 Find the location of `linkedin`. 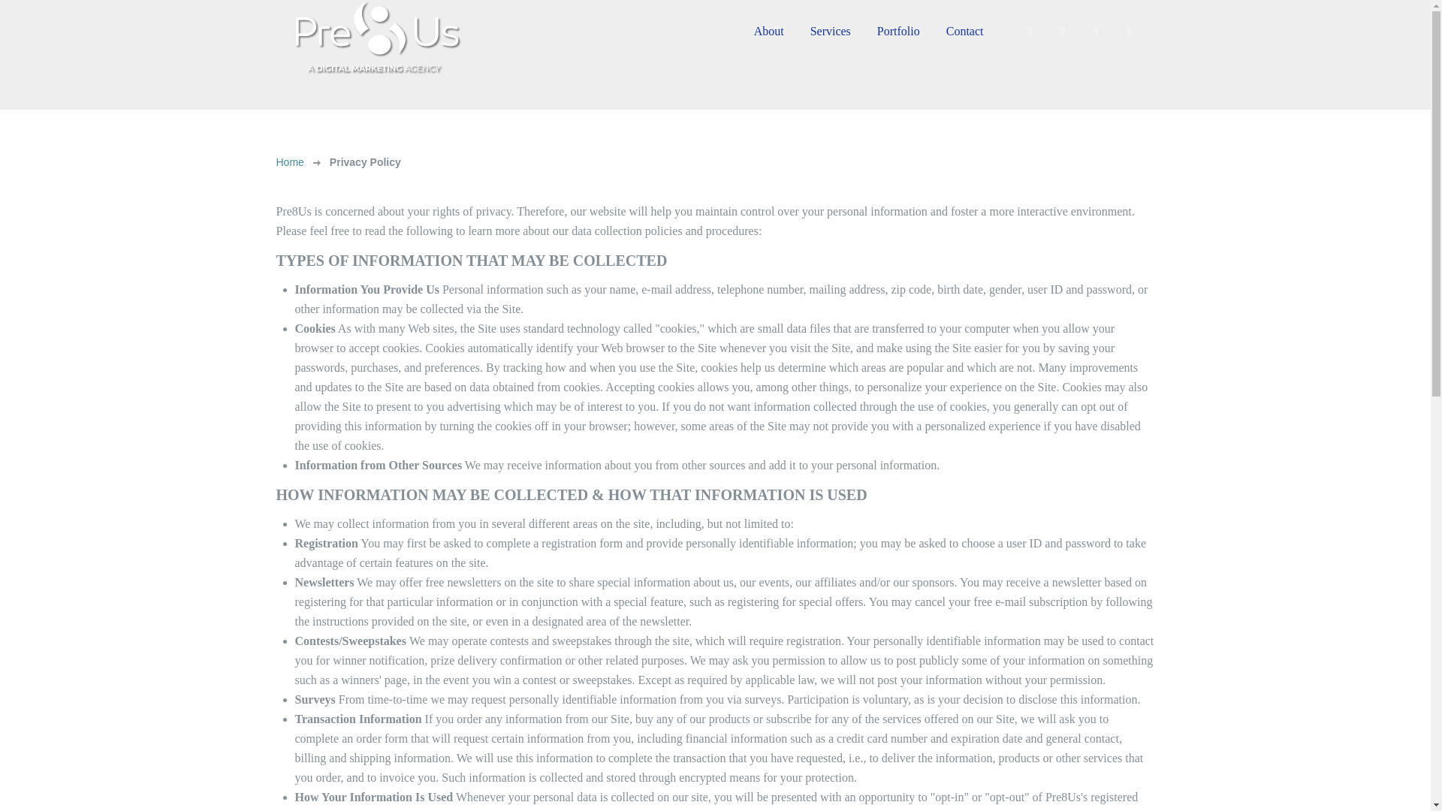

linkedin is located at coordinates (1097, 32).